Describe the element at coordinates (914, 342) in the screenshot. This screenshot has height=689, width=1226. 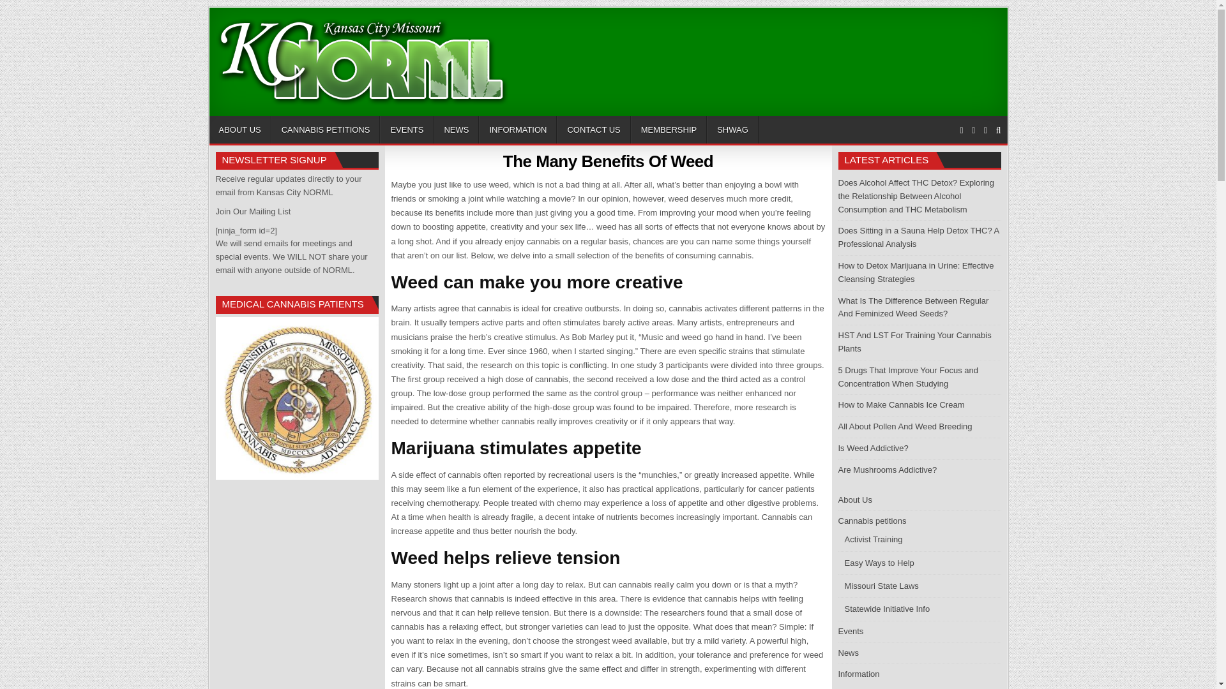
I see `HST And LST For Training Your Cannabis Plants` at that location.